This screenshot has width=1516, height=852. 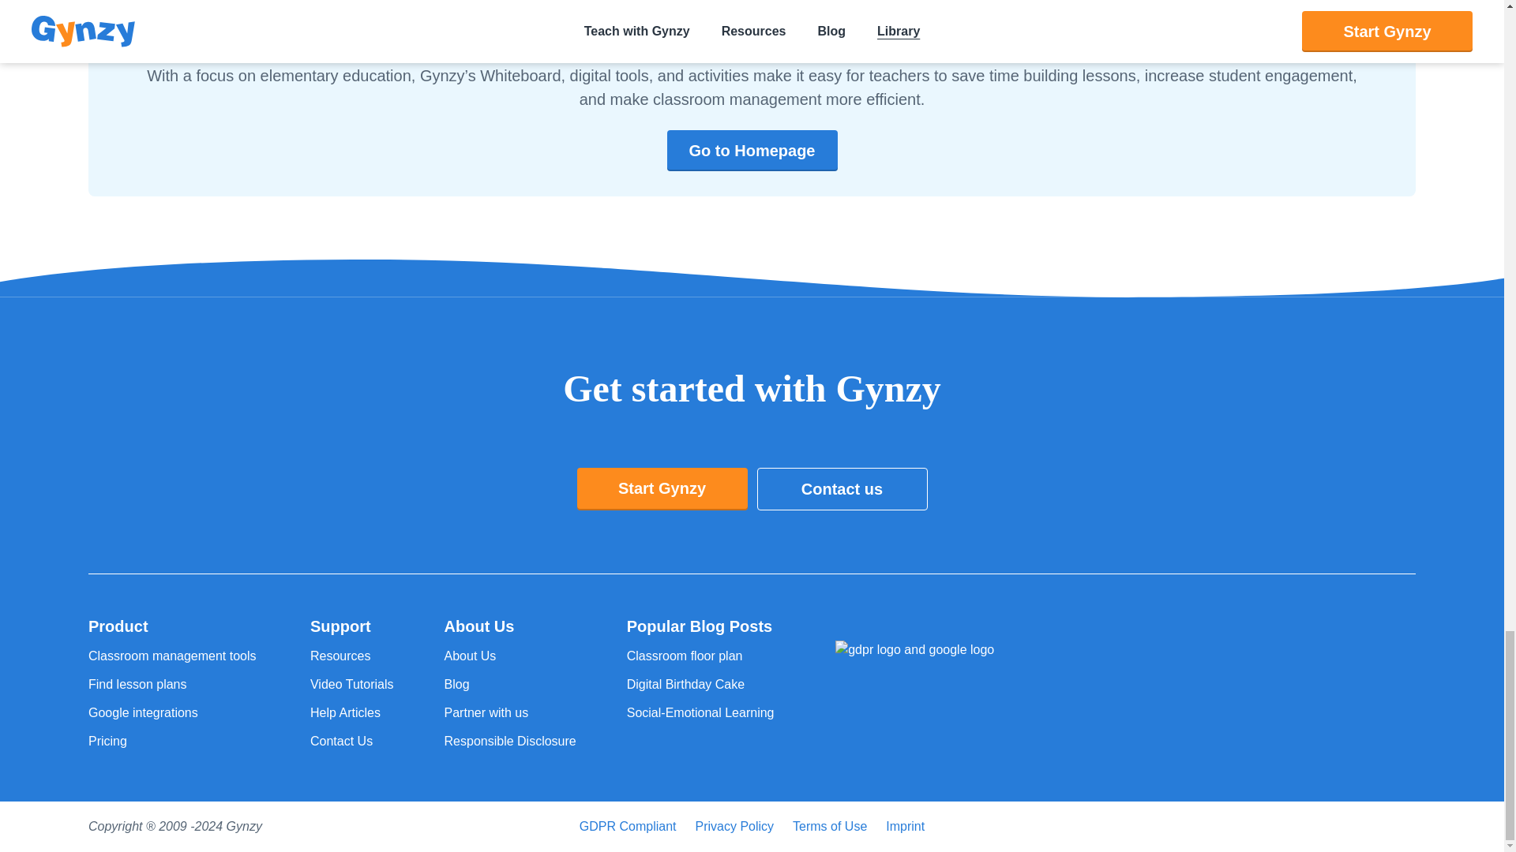 What do you see at coordinates (752, 151) in the screenshot?
I see `Go to Homepage` at bounding box center [752, 151].